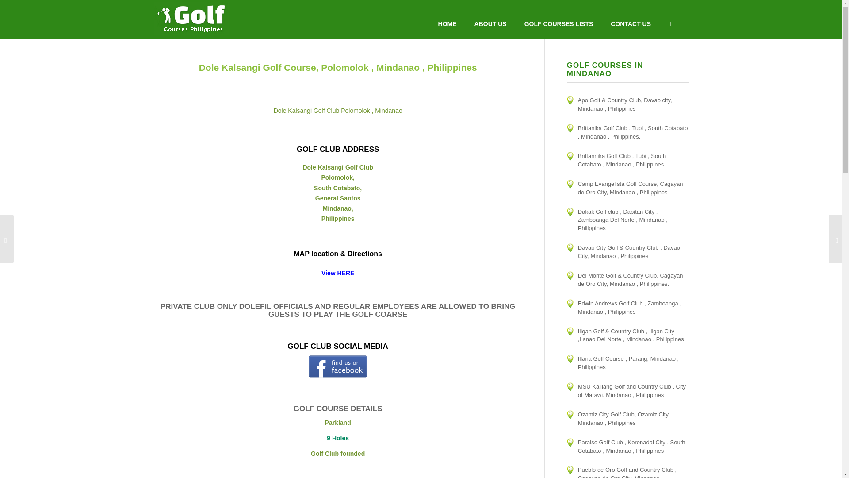 The height and width of the screenshot is (478, 849). What do you see at coordinates (490, 24) in the screenshot?
I see `ABOUT US` at bounding box center [490, 24].